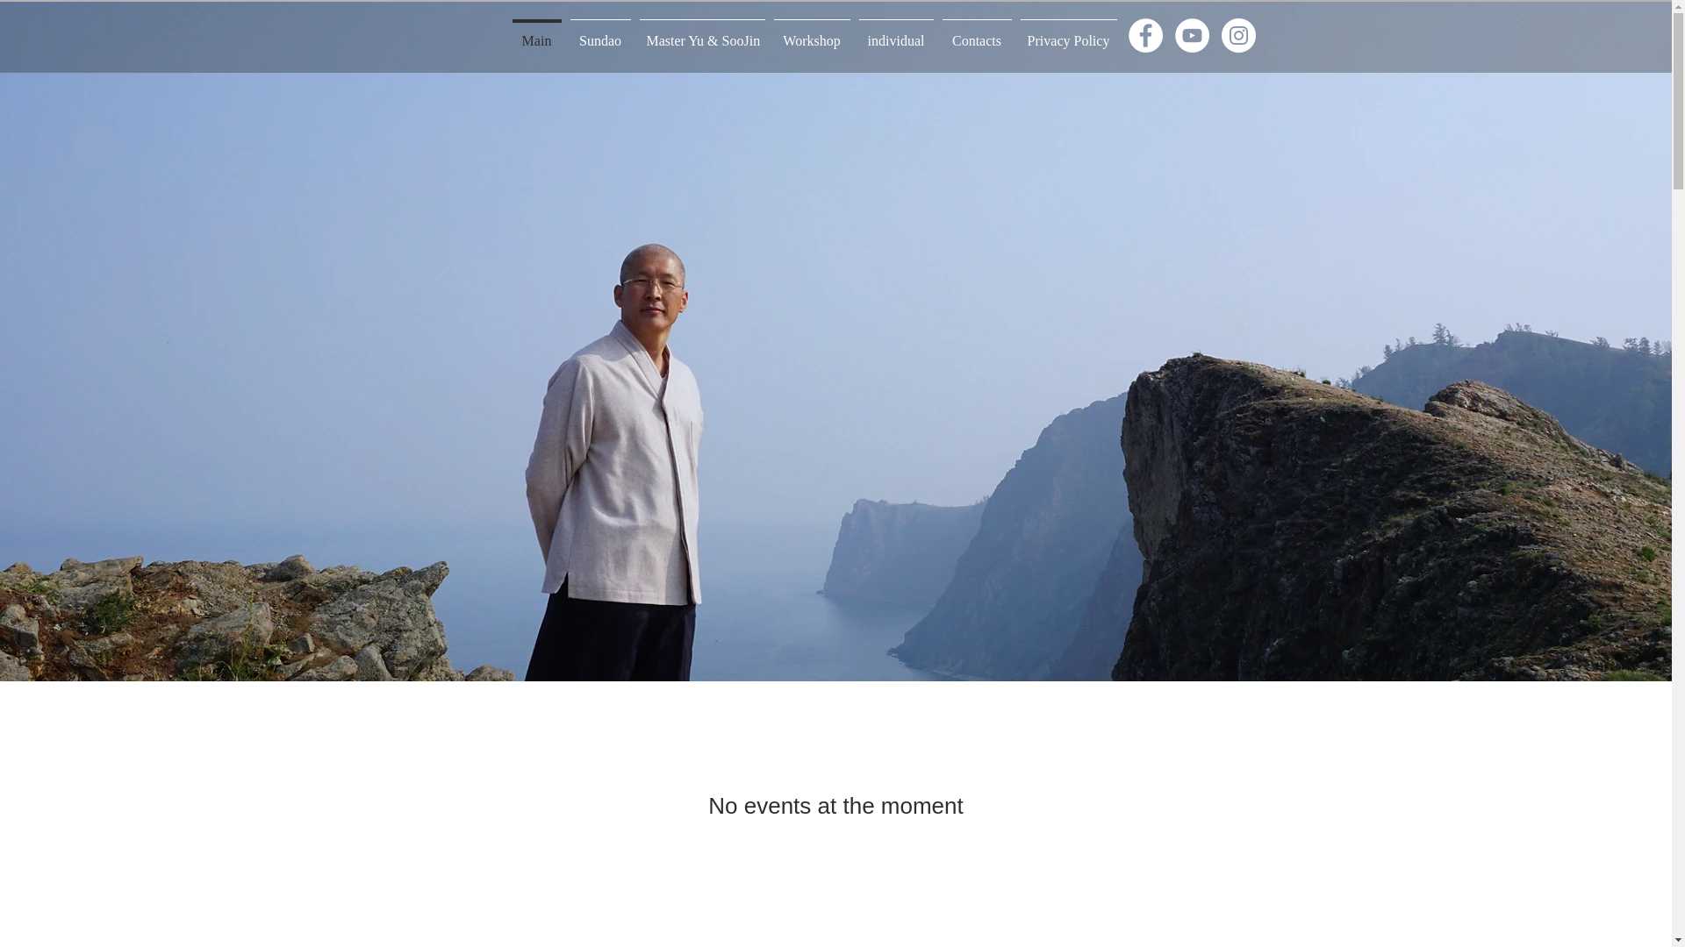 The width and height of the screenshot is (1685, 947). I want to click on Sundao, so click(599, 33).